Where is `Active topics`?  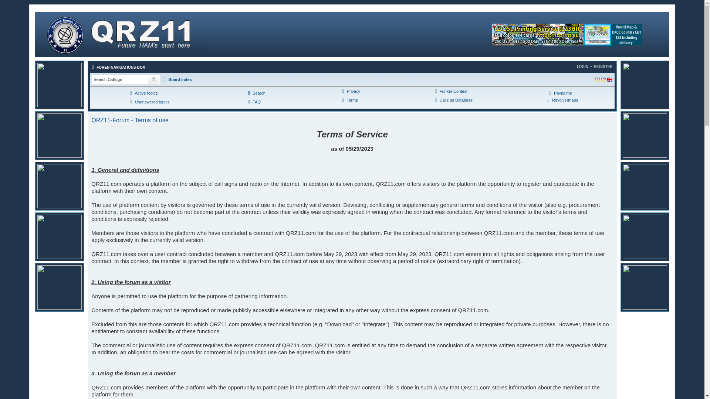 Active topics is located at coordinates (143, 93).